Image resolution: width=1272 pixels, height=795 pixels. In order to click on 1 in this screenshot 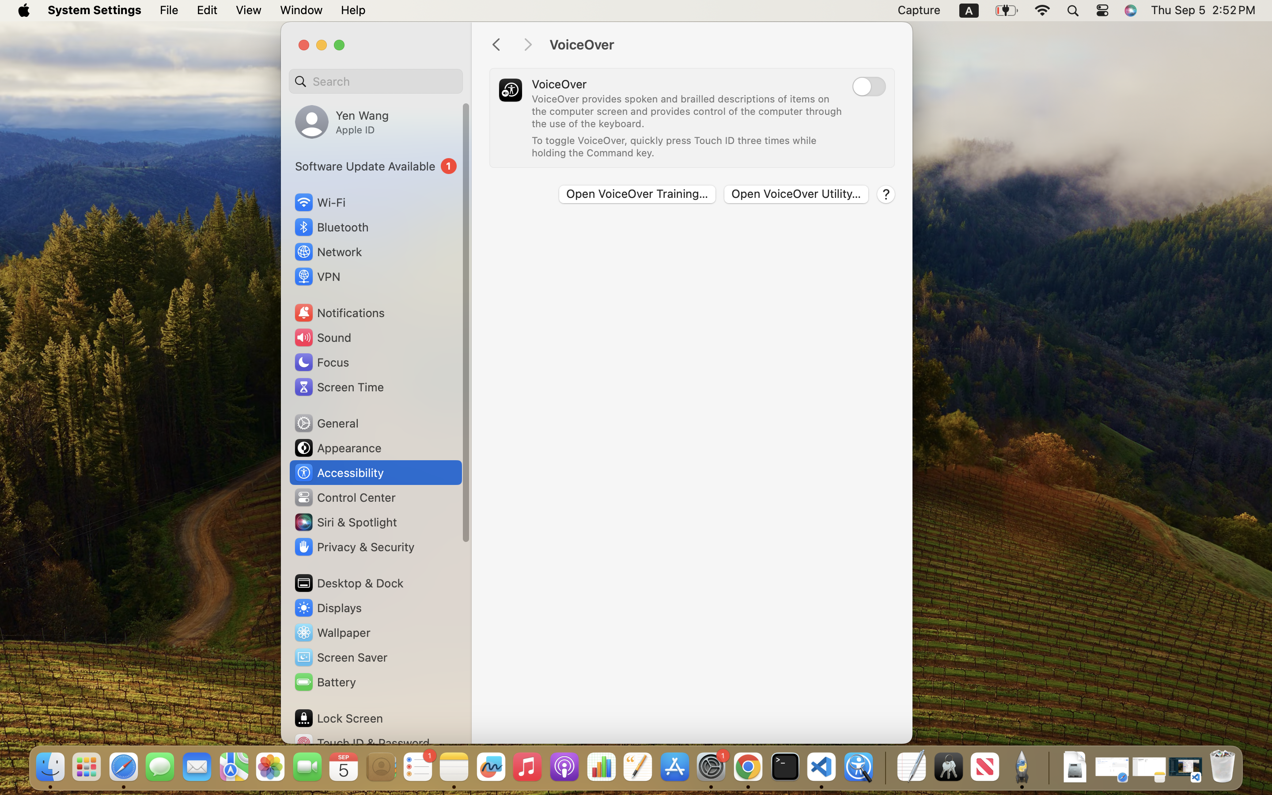, I will do `click(376, 166)`.